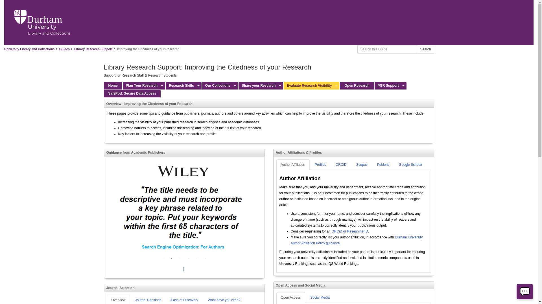 The image size is (542, 304). Describe the element at coordinates (42, 23) in the screenshot. I see `Library Home` at that location.